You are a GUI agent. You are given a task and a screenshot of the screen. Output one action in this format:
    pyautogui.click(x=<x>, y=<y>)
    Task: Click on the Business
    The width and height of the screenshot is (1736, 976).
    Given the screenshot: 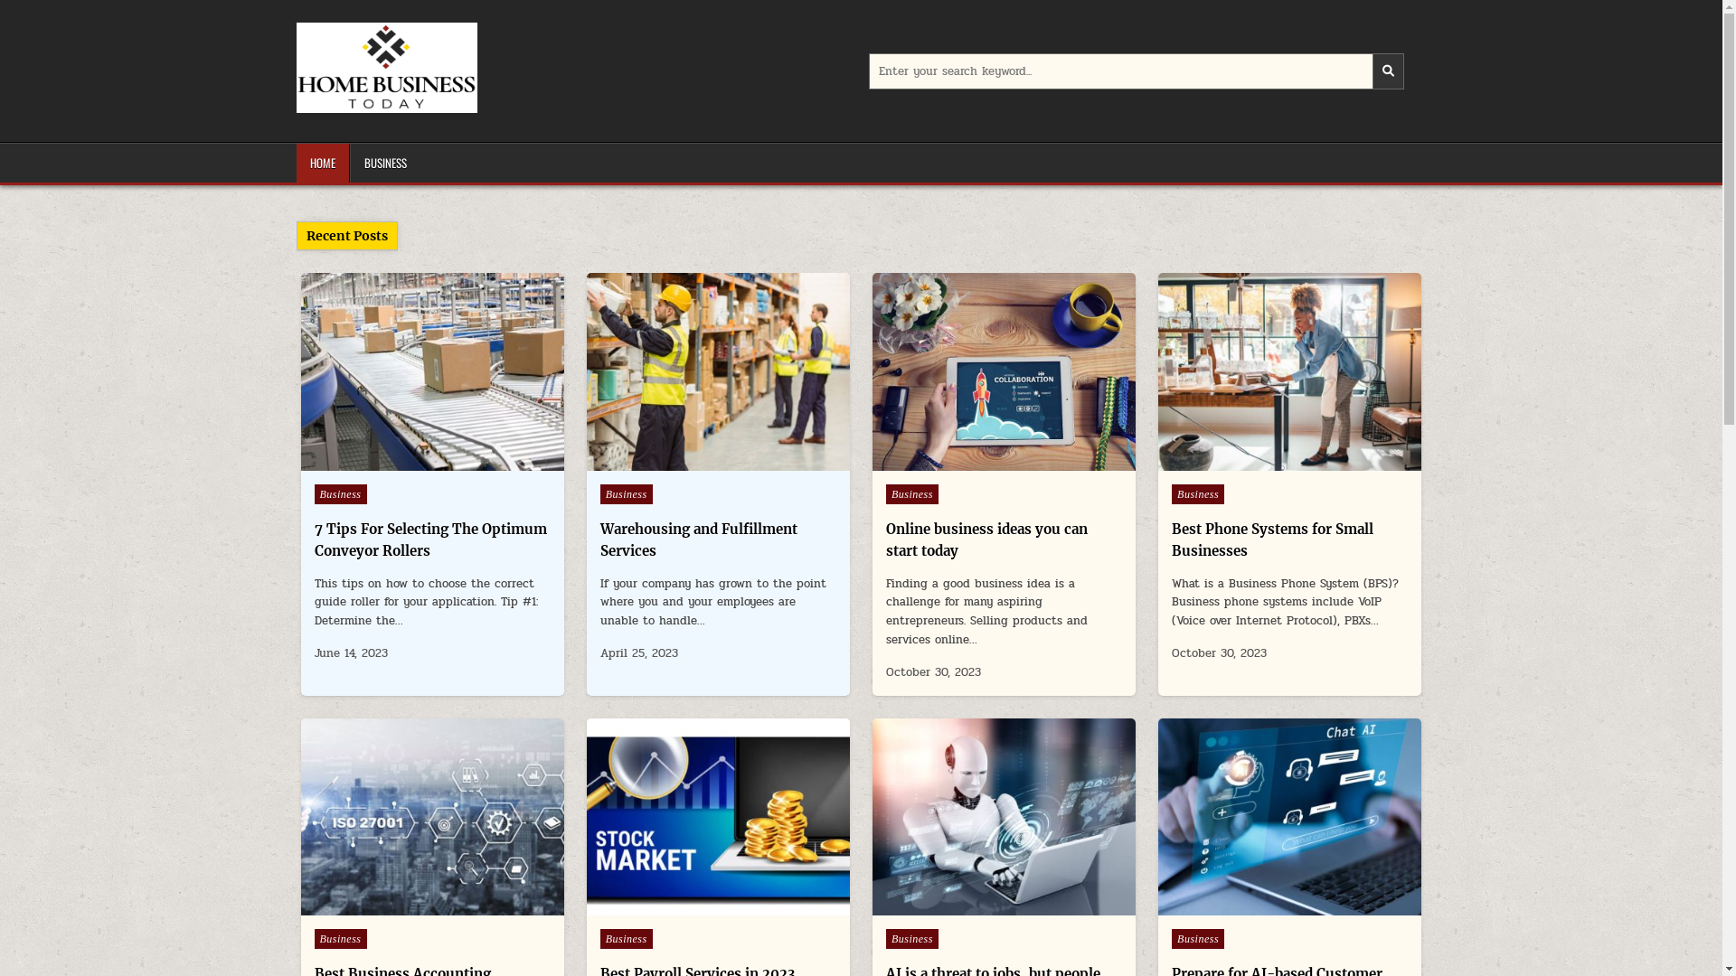 What is the action you would take?
    pyautogui.click(x=627, y=494)
    